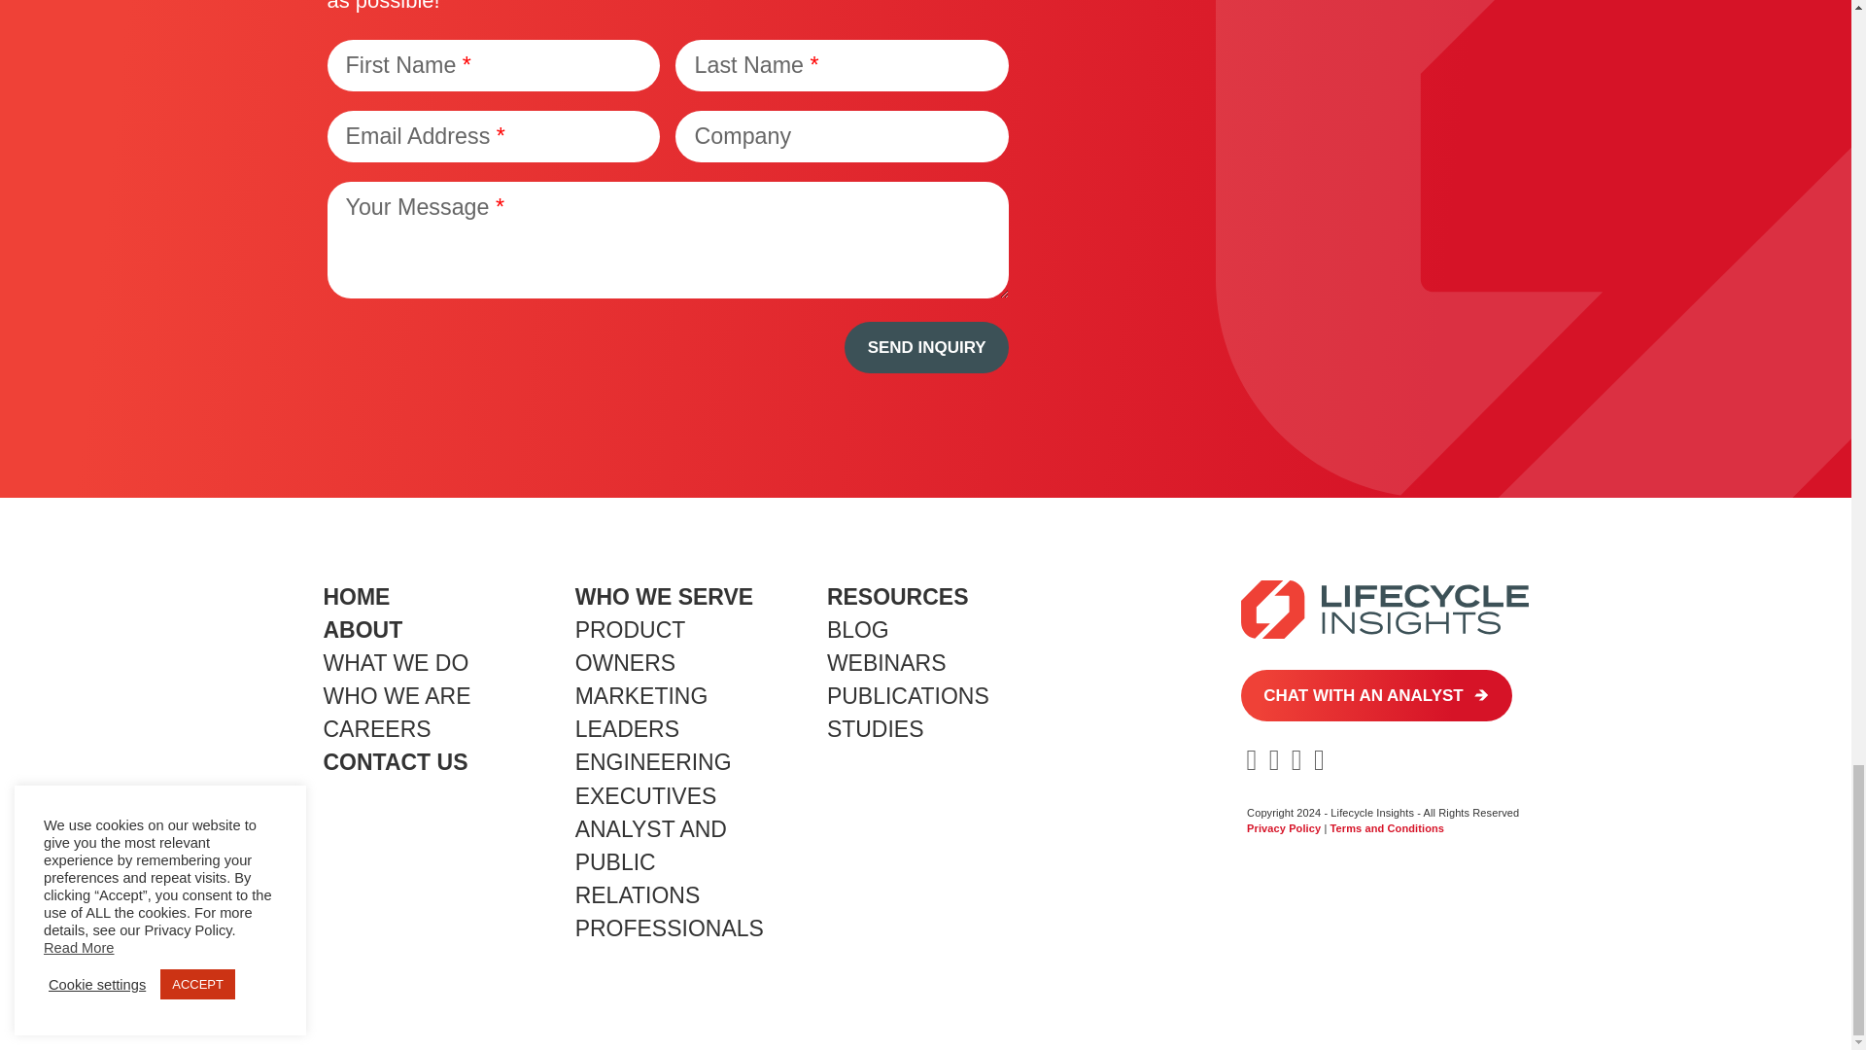 This screenshot has width=1866, height=1050. Describe the element at coordinates (927, 347) in the screenshot. I see `SEND INQUIRY` at that location.